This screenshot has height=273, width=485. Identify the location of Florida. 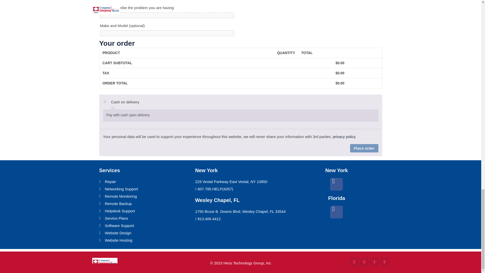
(336, 198).